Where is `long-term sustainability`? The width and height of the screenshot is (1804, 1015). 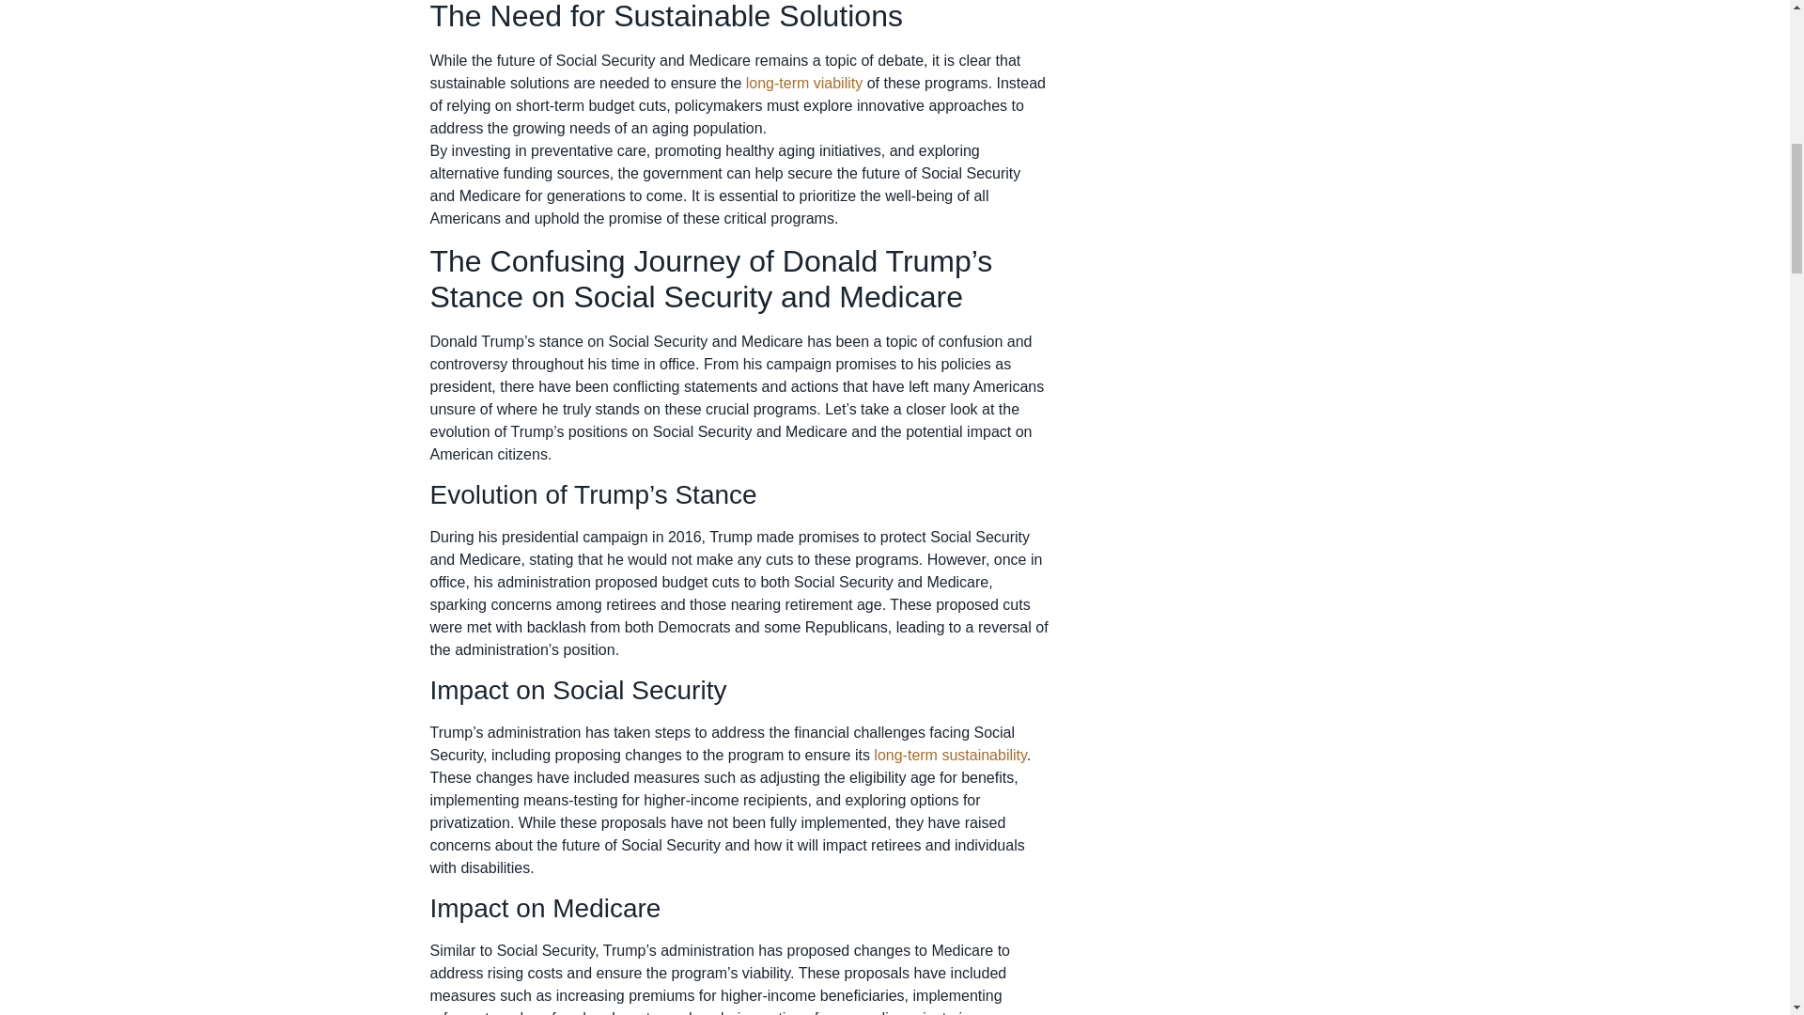
long-term sustainability is located at coordinates (949, 755).